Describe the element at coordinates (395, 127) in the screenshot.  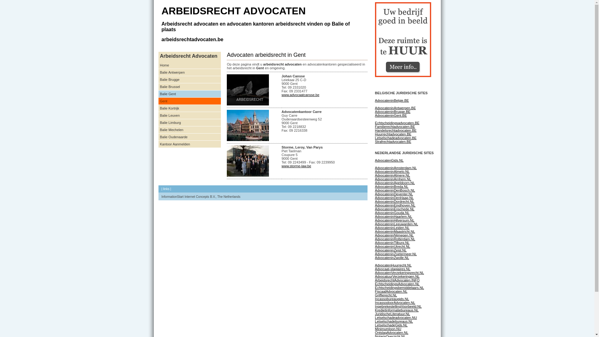
I see `Familierechtadvocaten.BE` at that location.